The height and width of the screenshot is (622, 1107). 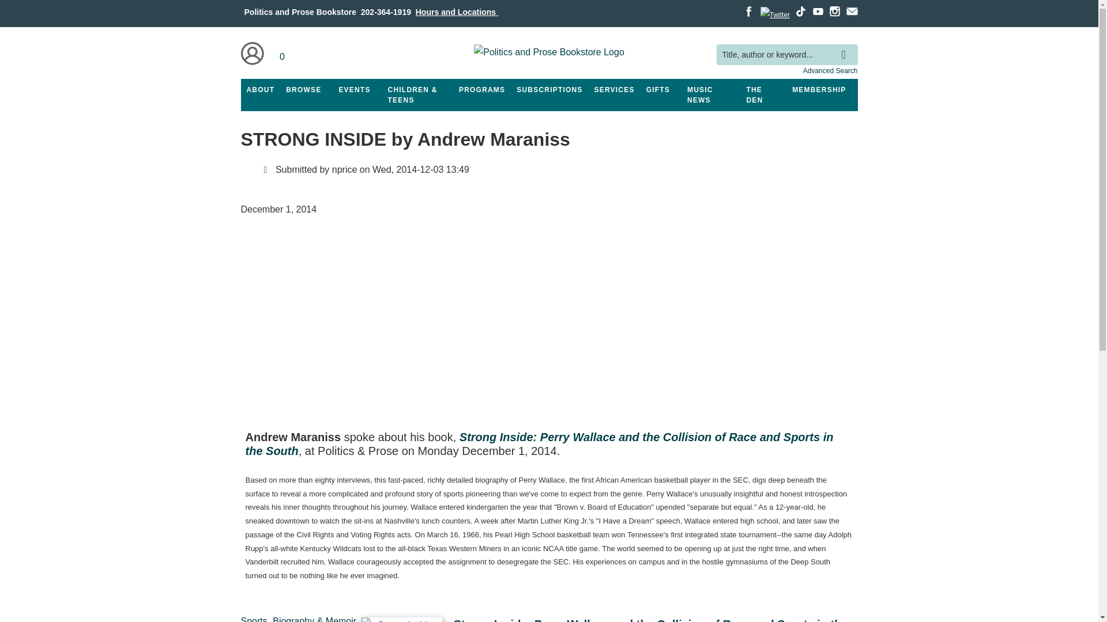 I want to click on SERVICES, so click(x=615, y=90).